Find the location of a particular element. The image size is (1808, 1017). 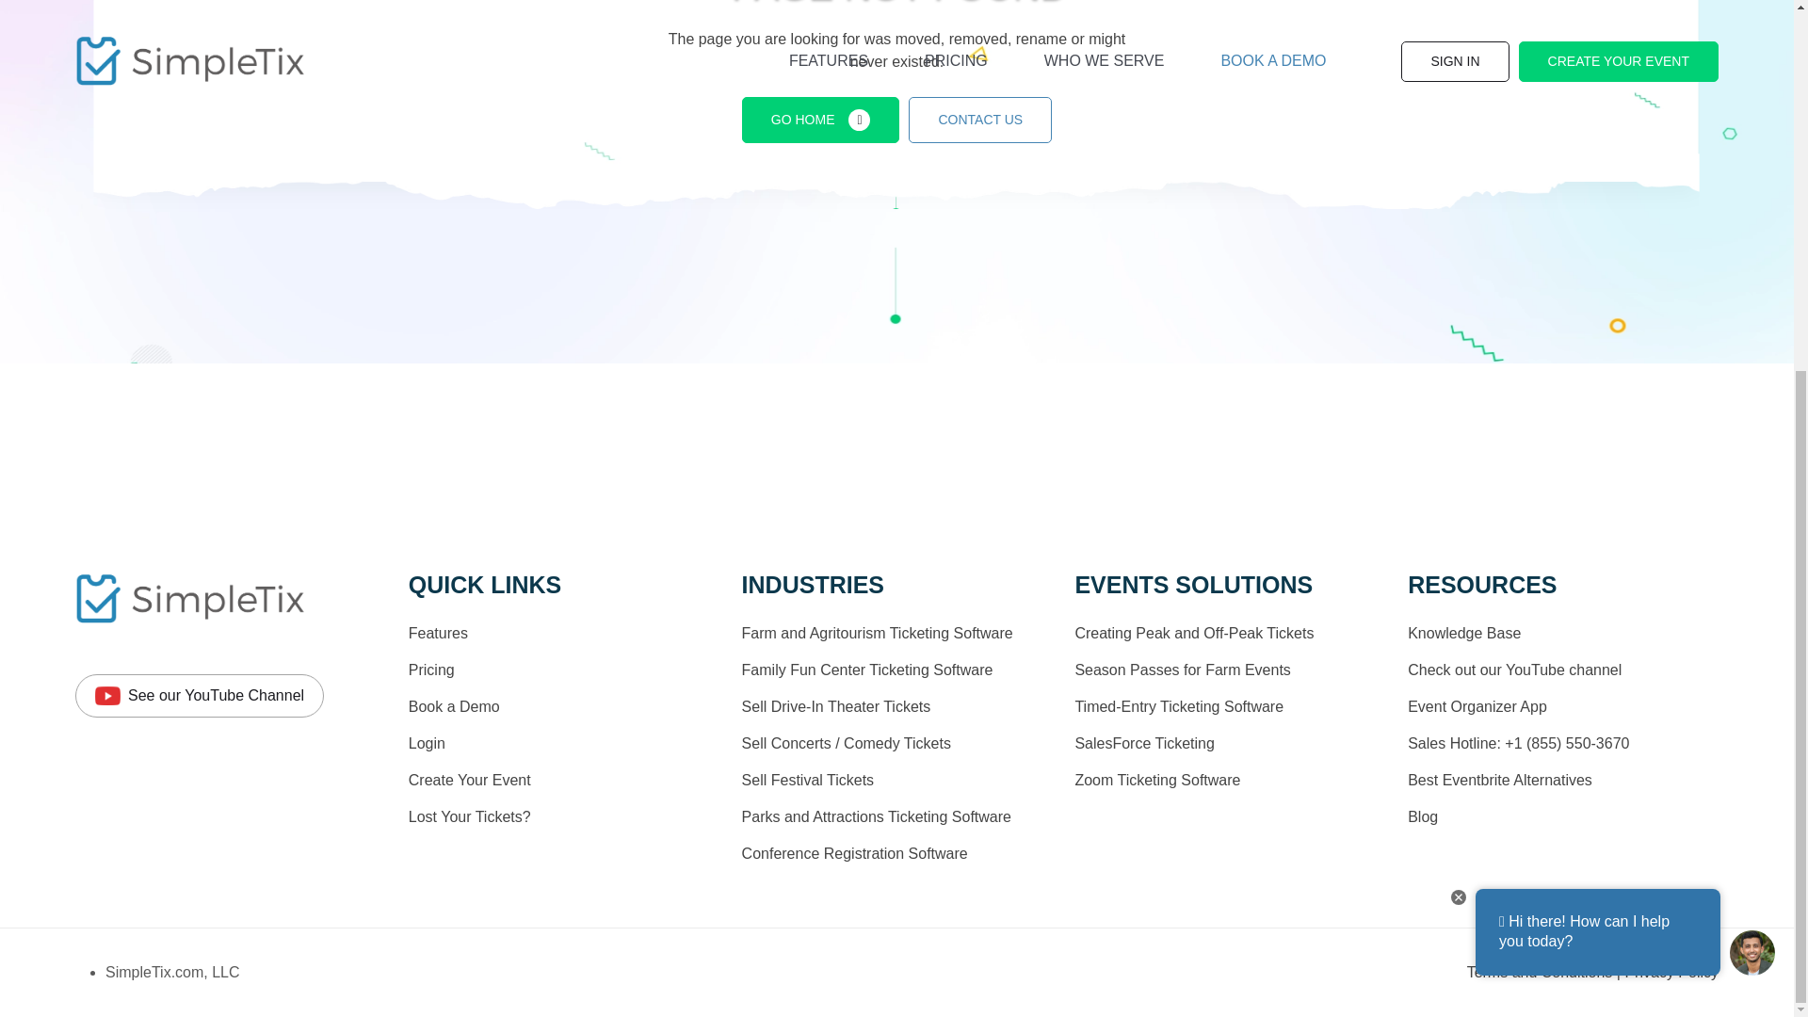

See our YouTube Channel is located at coordinates (200, 696).